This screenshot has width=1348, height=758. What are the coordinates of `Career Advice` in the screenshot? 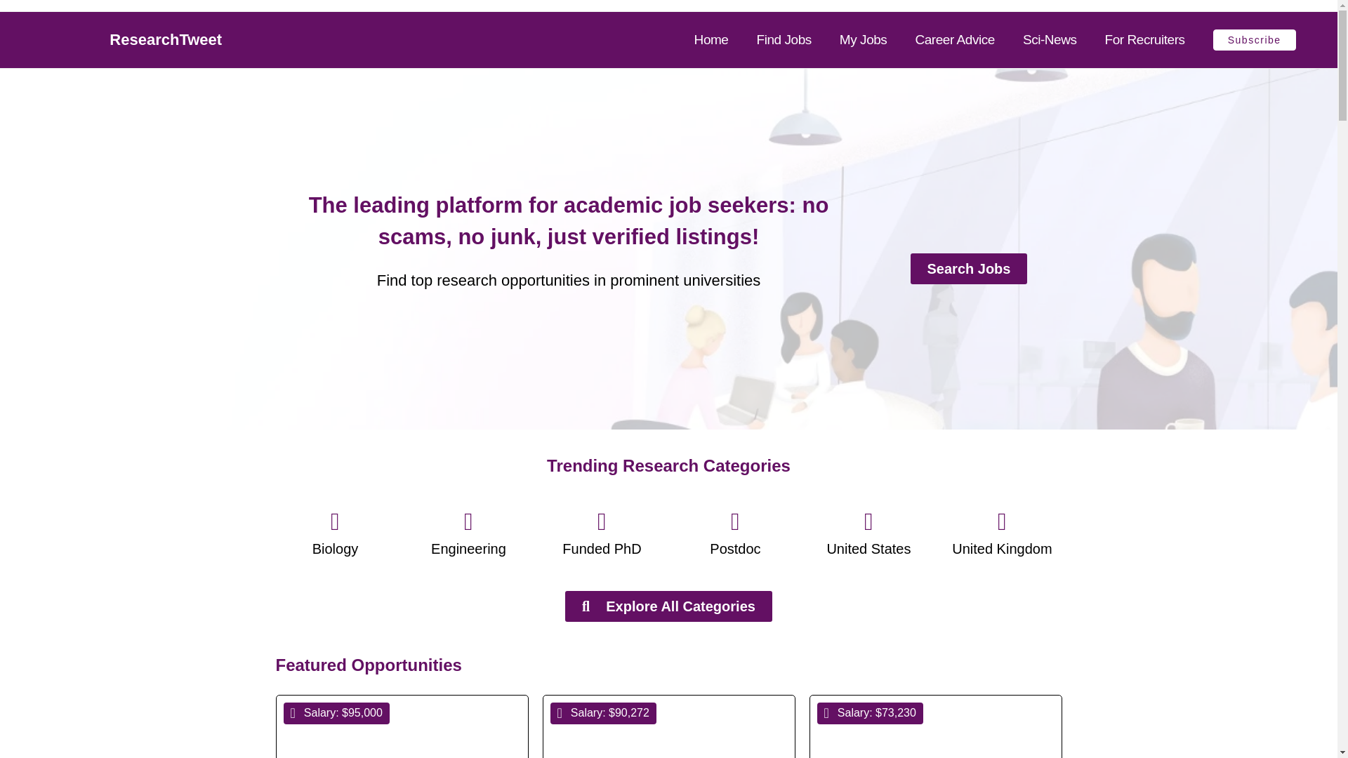 It's located at (955, 40).